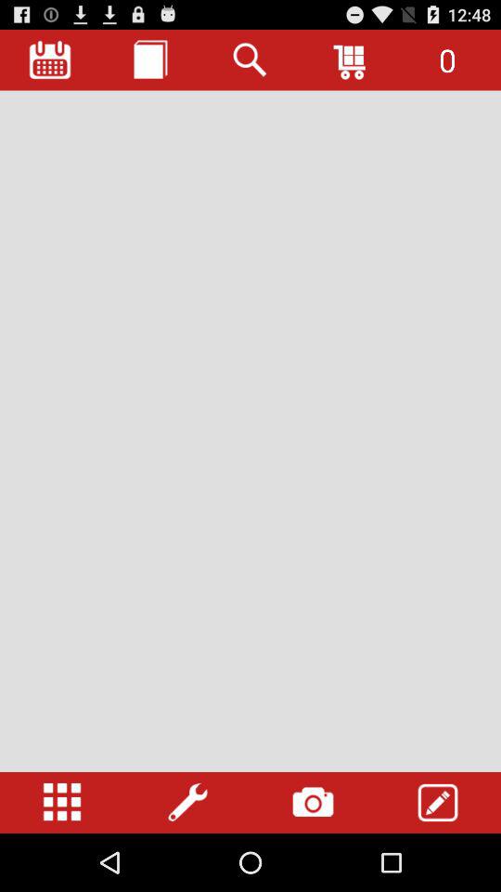  I want to click on open settings, so click(62, 803).